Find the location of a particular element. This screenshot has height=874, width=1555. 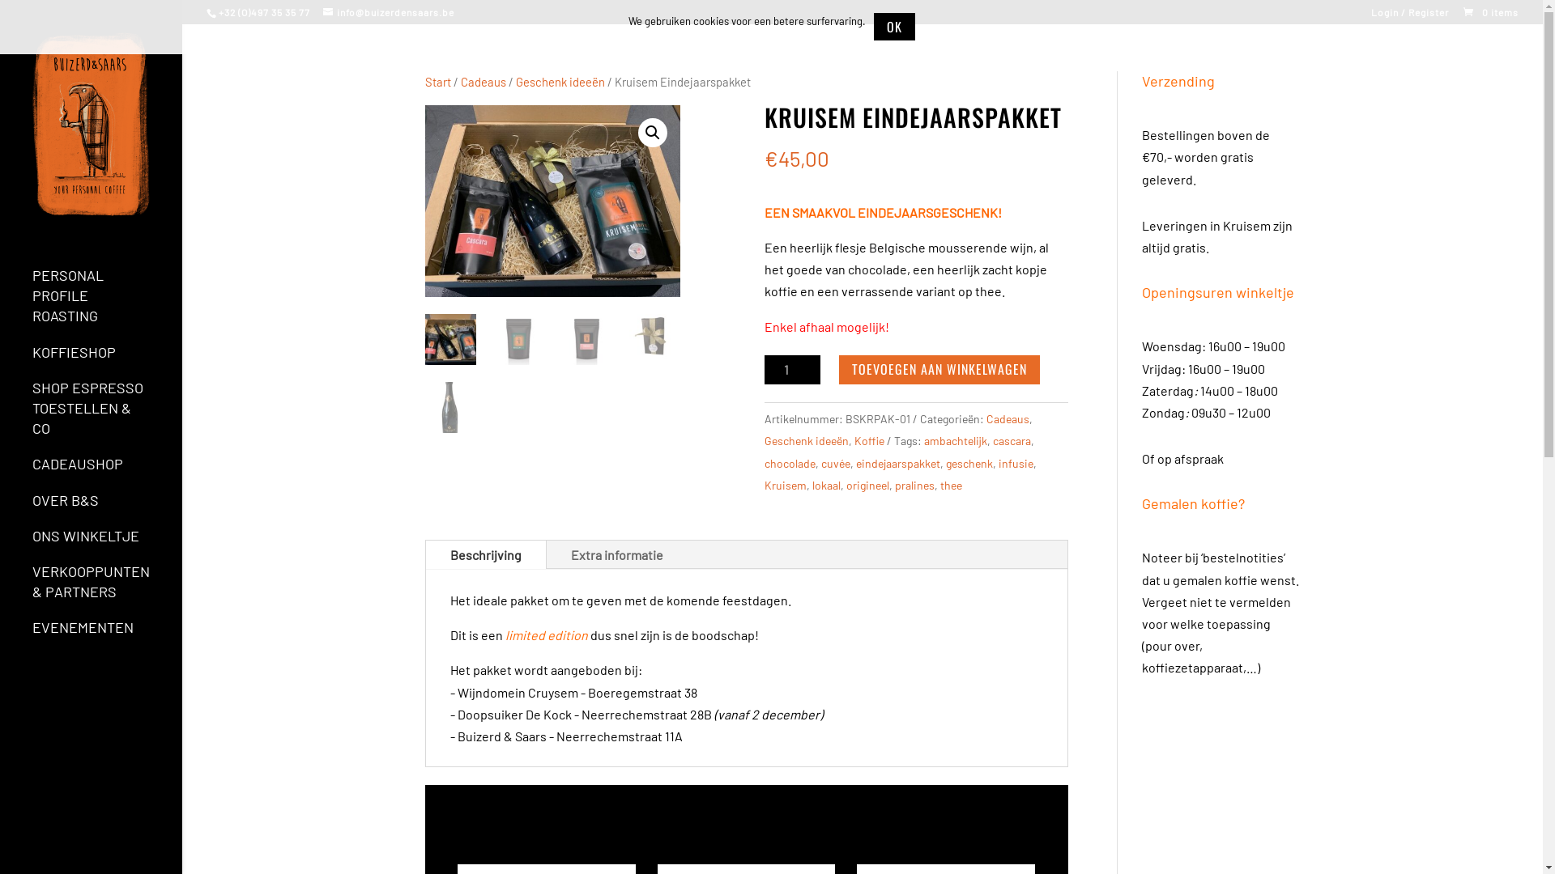

Start is located at coordinates (438, 82).